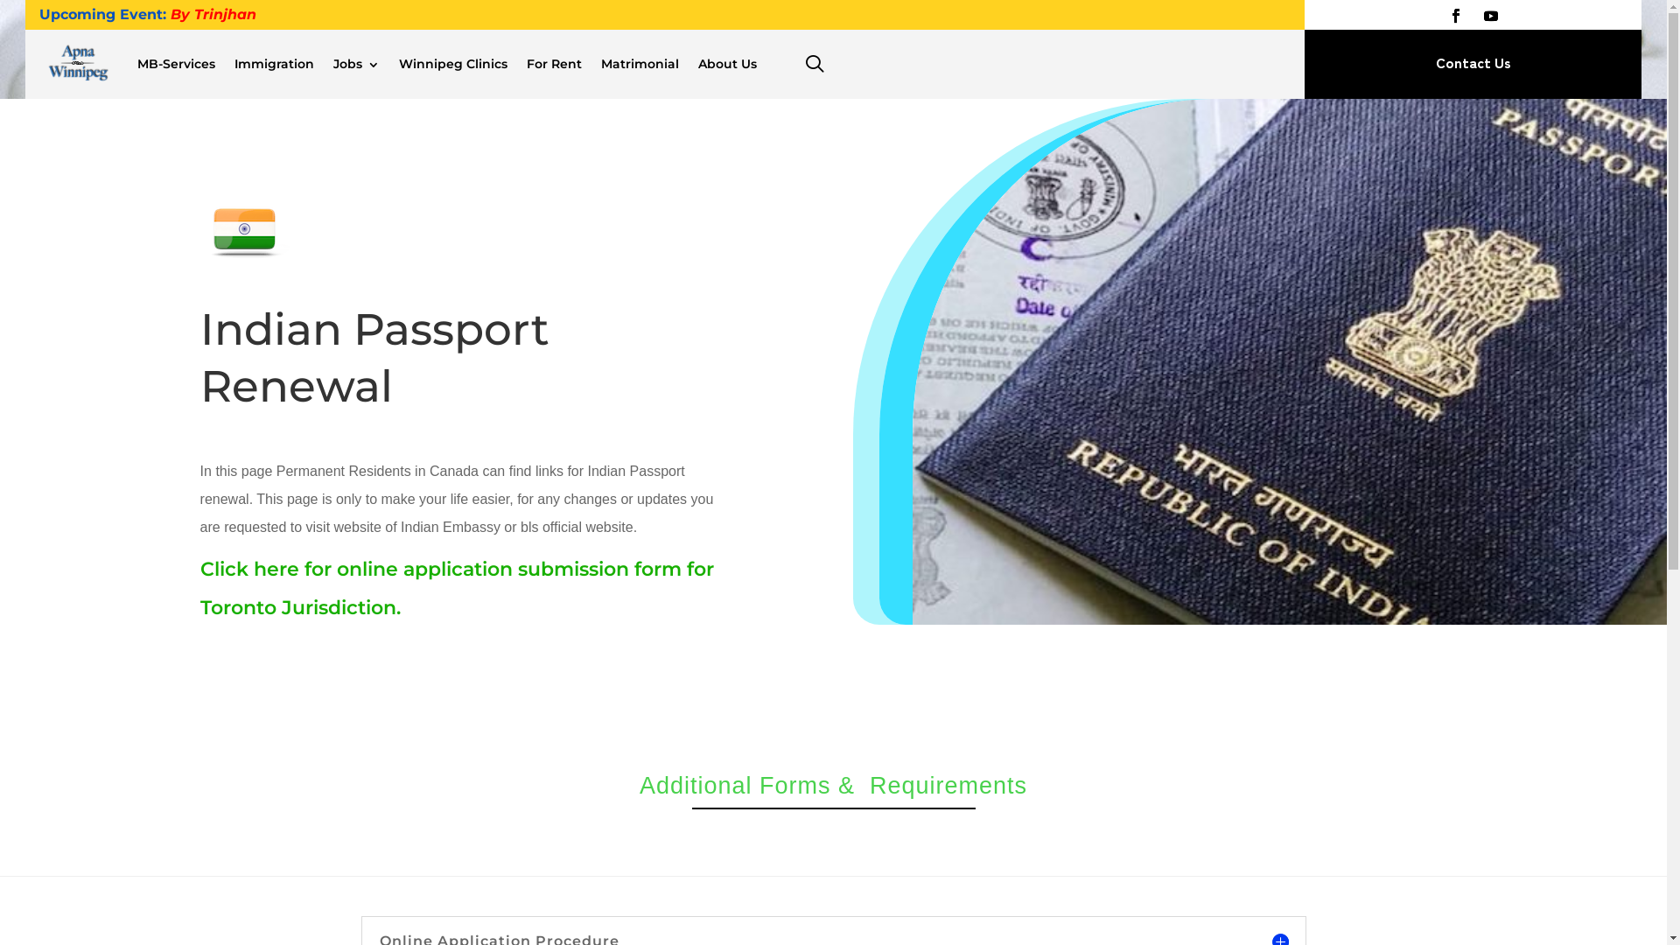 The width and height of the screenshot is (1680, 945). What do you see at coordinates (357, 65) in the screenshot?
I see `Jobs` at bounding box center [357, 65].